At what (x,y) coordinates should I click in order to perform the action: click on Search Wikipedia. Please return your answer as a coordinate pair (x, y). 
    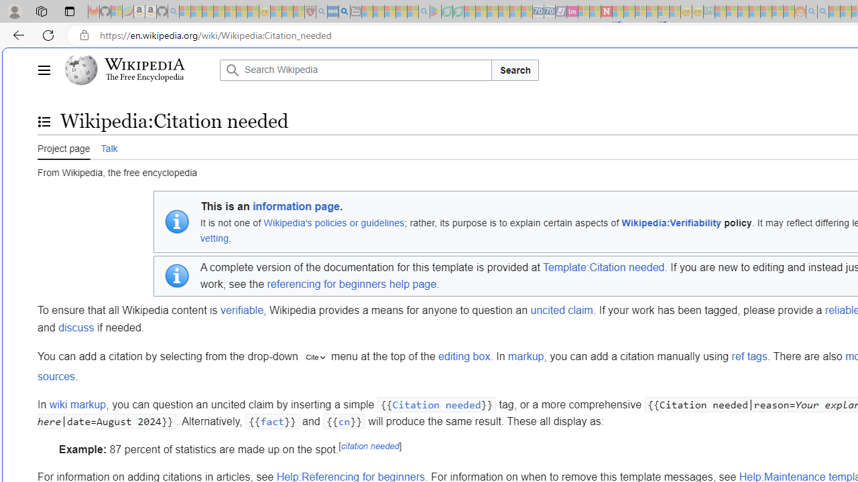
    Looking at the image, I should click on (355, 70).